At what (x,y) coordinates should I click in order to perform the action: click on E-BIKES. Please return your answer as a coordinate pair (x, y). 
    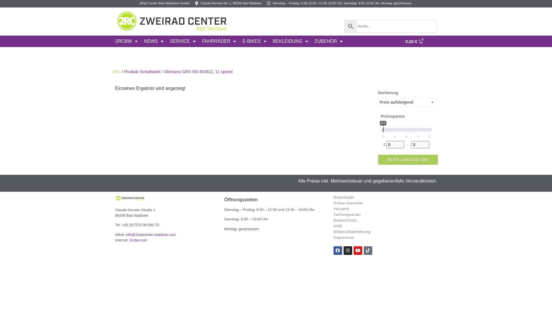
    Looking at the image, I should click on (254, 41).